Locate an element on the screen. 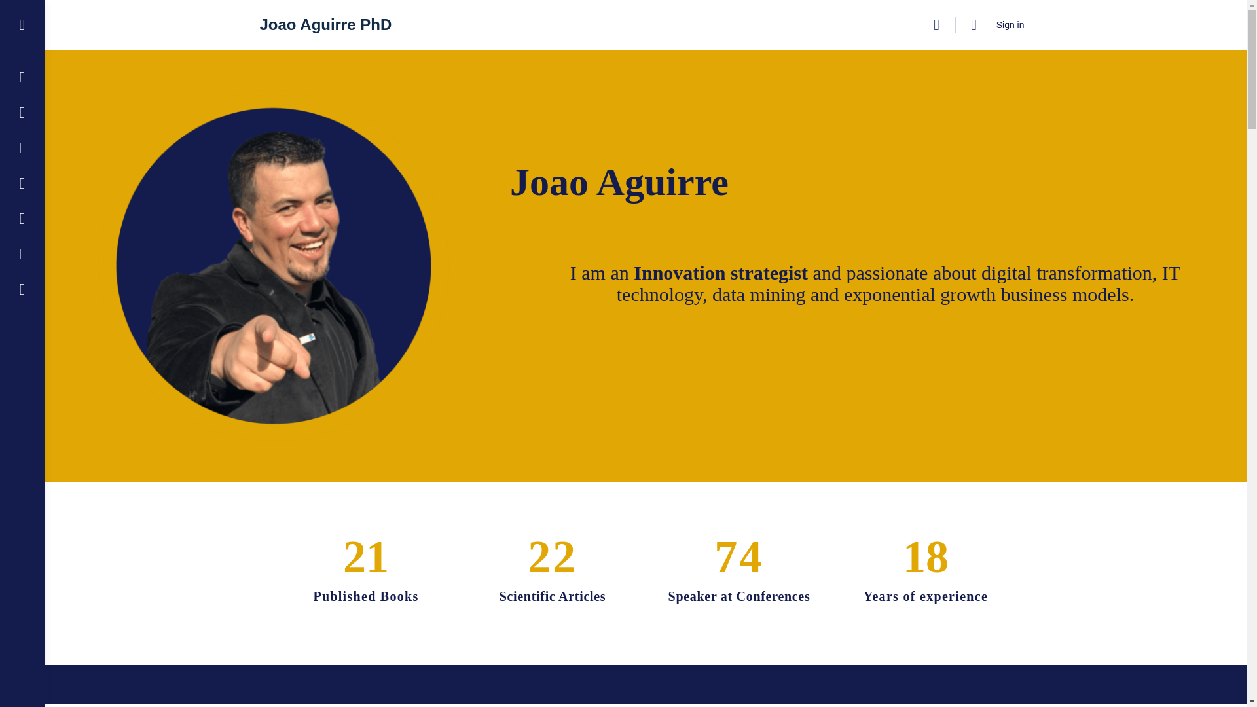 The image size is (1257, 707). Page 1 is located at coordinates (875, 283).